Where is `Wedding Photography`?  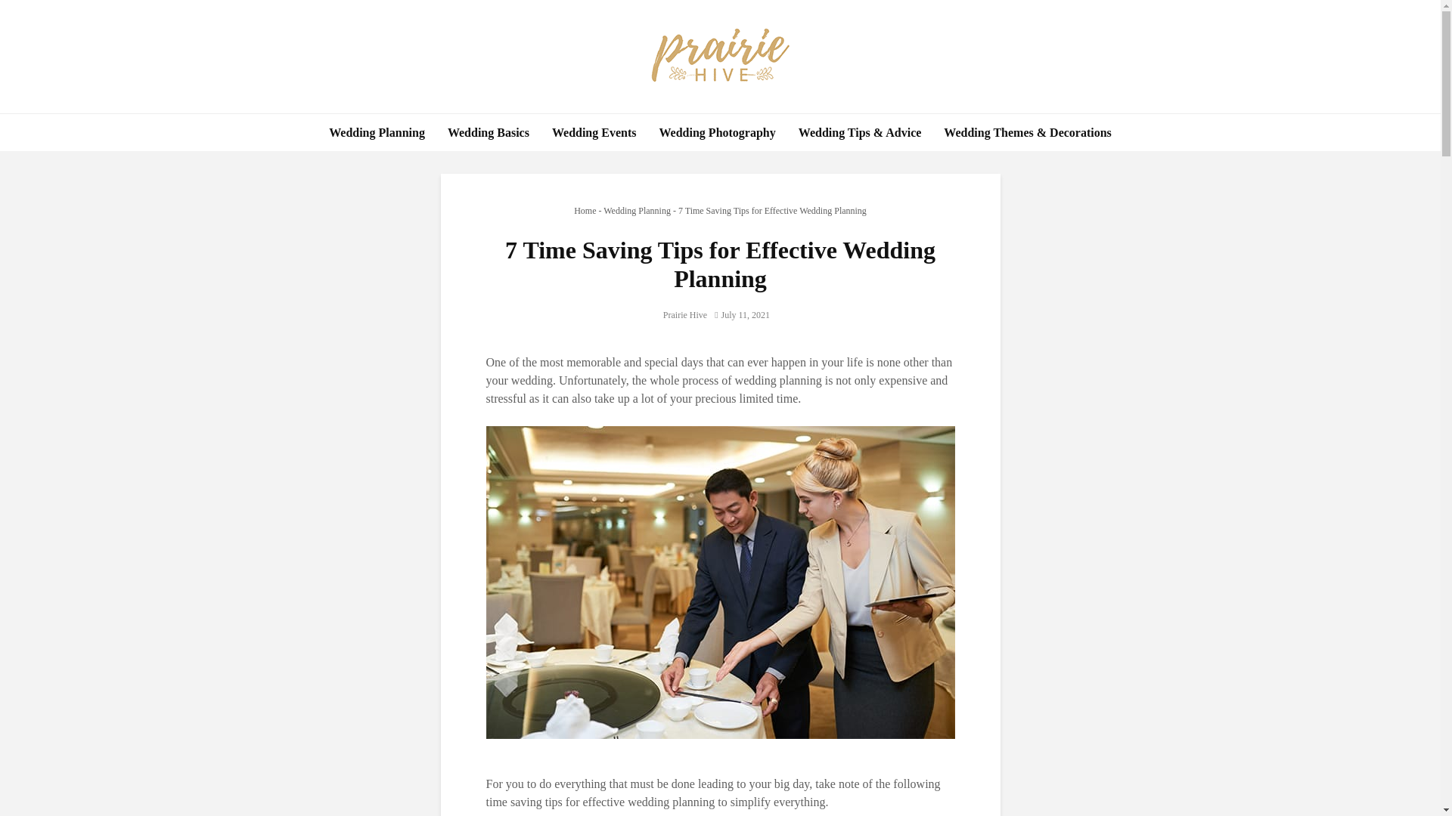 Wedding Photography is located at coordinates (717, 133).